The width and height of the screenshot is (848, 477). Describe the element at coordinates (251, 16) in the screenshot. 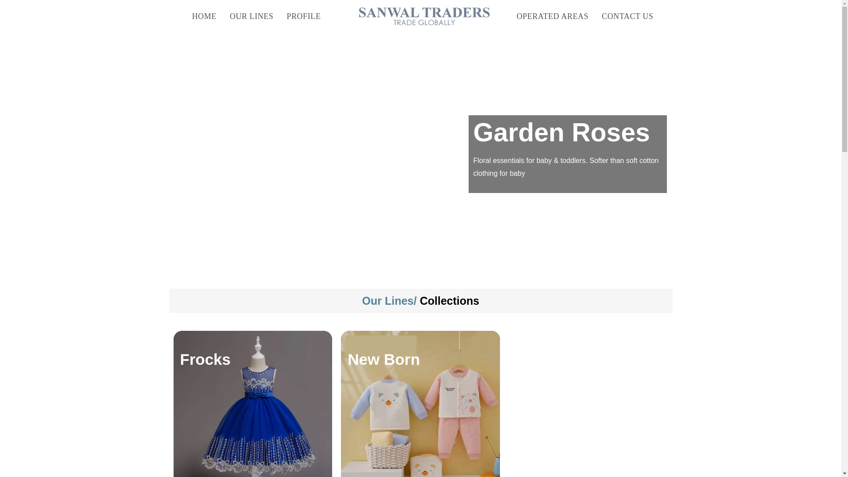

I see `OUR LINES` at that location.